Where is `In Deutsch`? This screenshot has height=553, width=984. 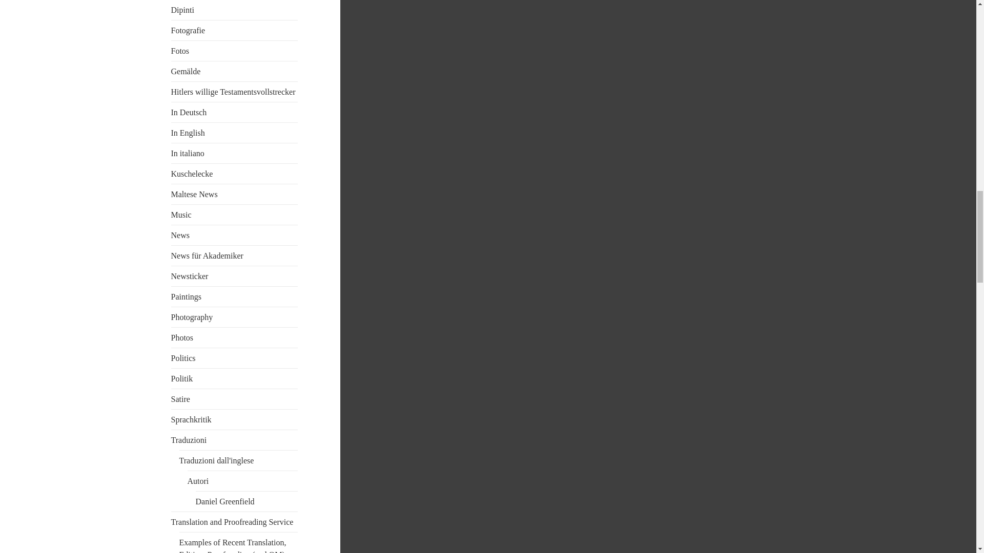 In Deutsch is located at coordinates (189, 112).